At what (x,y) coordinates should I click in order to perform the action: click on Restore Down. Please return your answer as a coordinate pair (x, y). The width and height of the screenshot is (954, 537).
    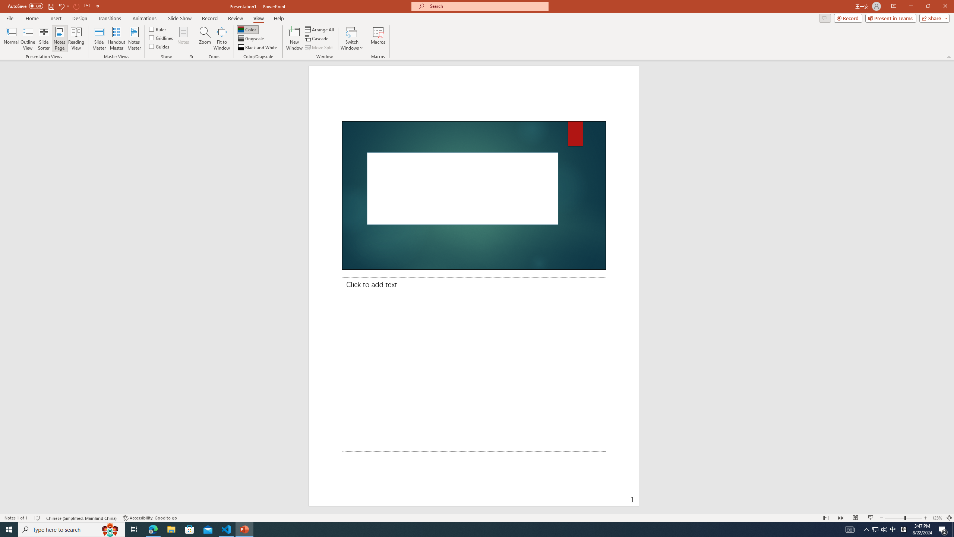
    Looking at the image, I should click on (928, 6).